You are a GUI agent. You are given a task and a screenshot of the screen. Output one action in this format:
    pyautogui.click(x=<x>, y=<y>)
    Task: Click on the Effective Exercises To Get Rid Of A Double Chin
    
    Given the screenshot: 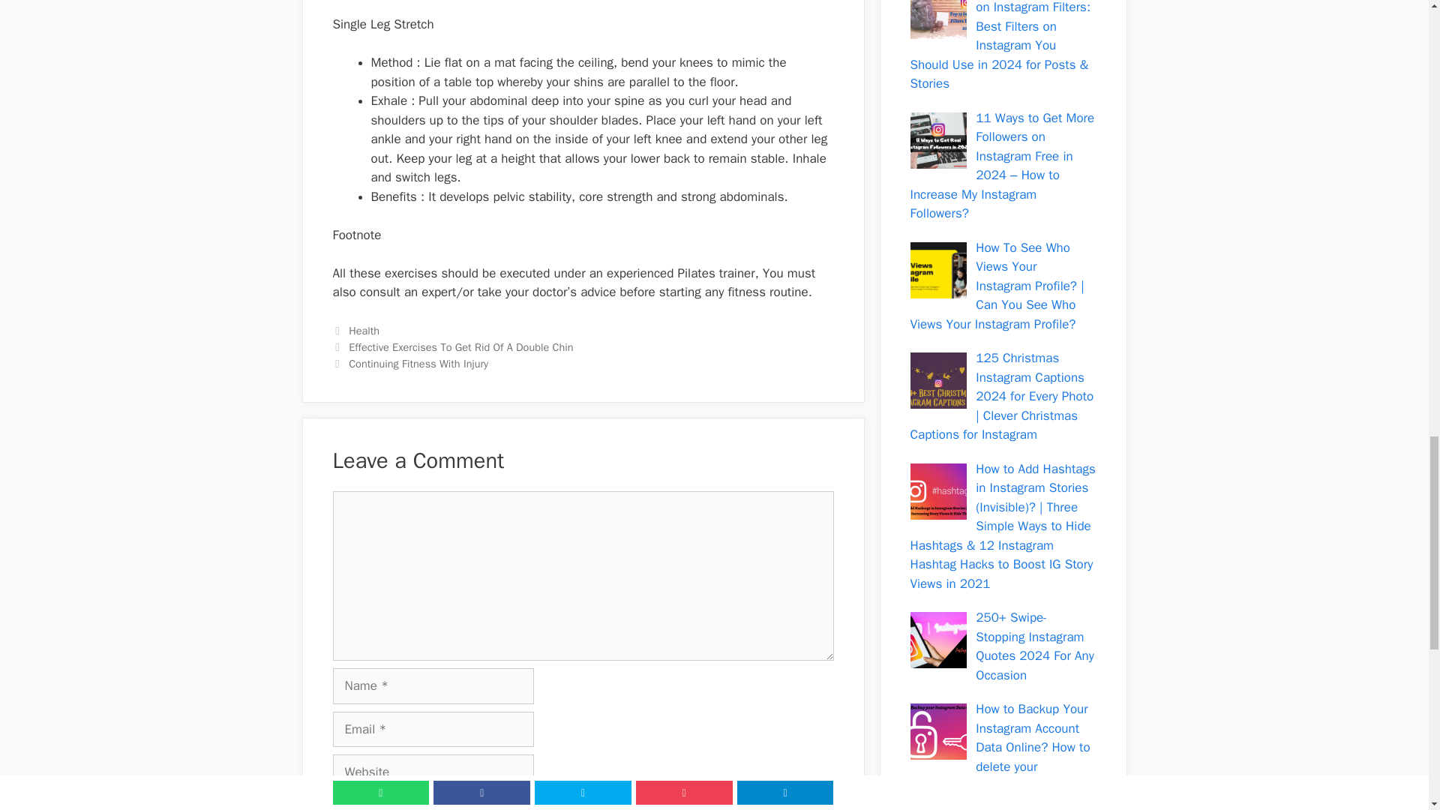 What is the action you would take?
    pyautogui.click(x=460, y=346)
    